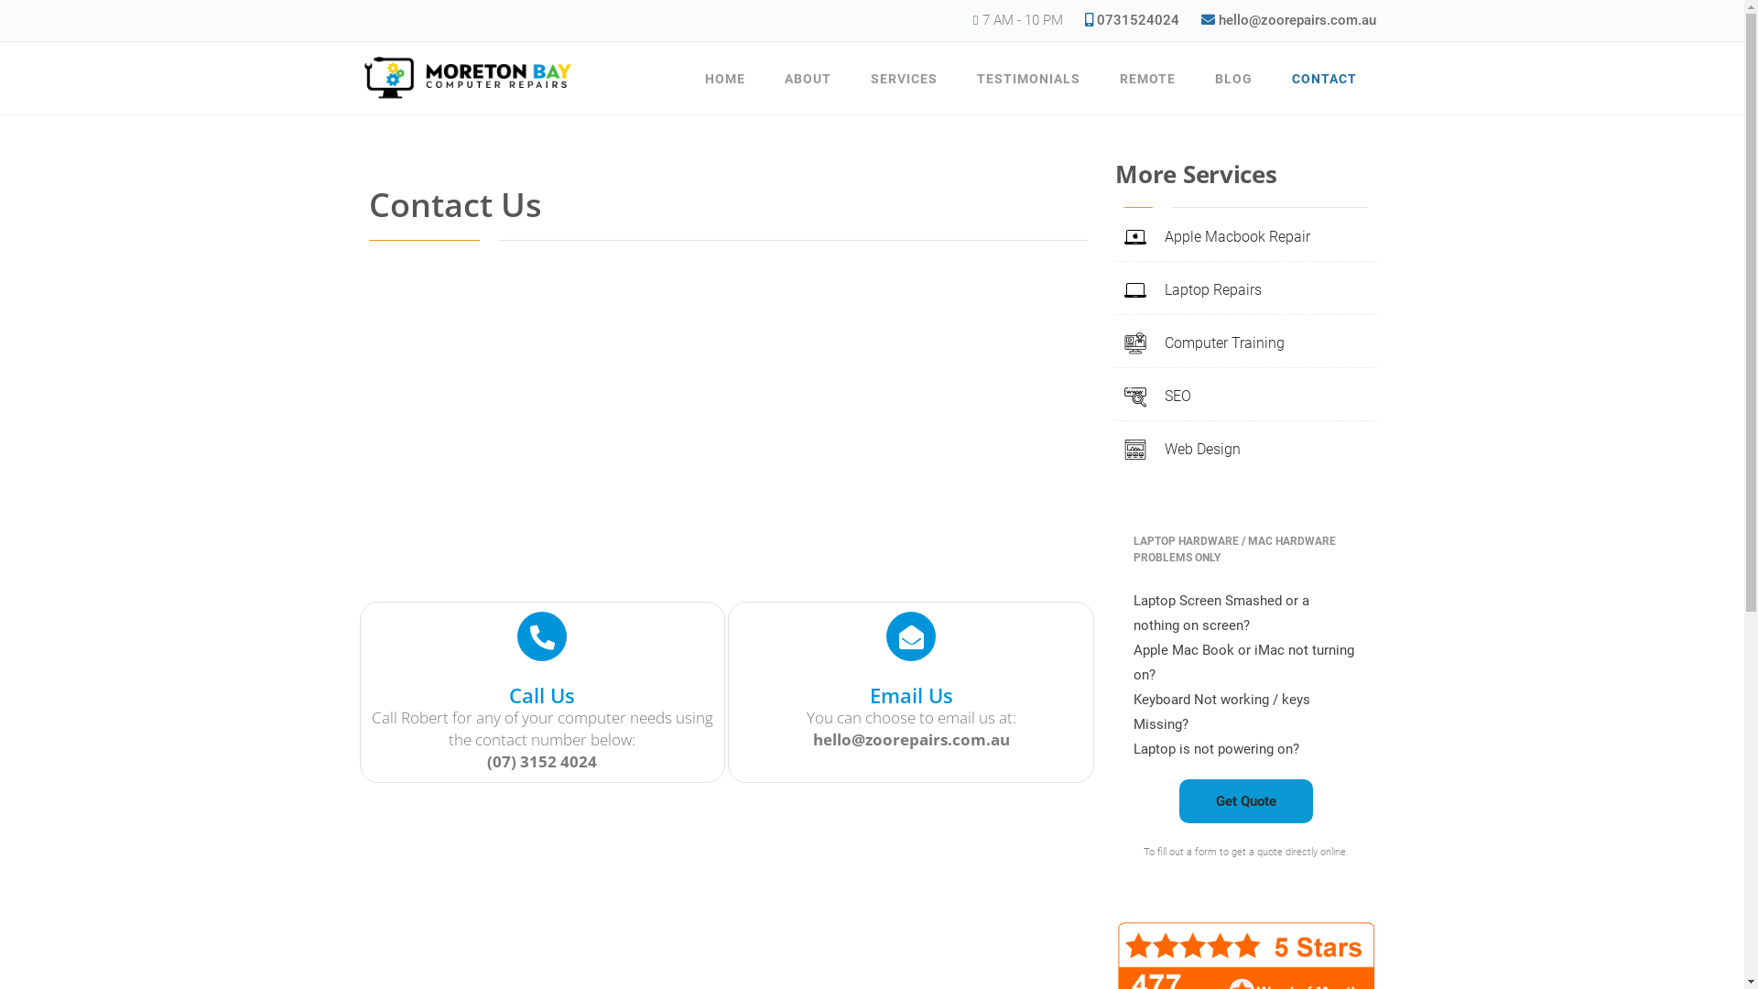 The height and width of the screenshot is (989, 1758). Describe the element at coordinates (808, 79) in the screenshot. I see `ABOUT` at that location.